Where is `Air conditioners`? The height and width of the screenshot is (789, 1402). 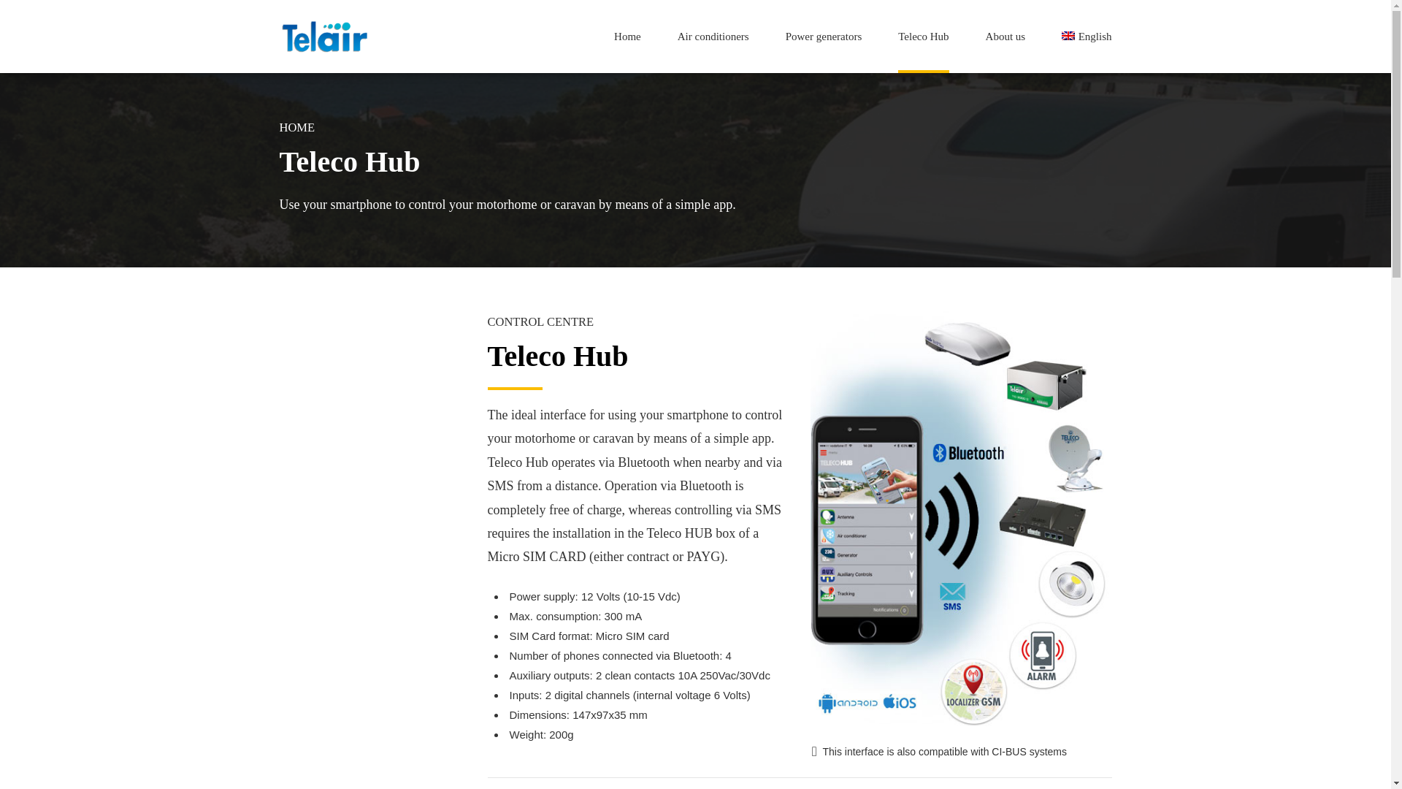
Air conditioners is located at coordinates (713, 37).